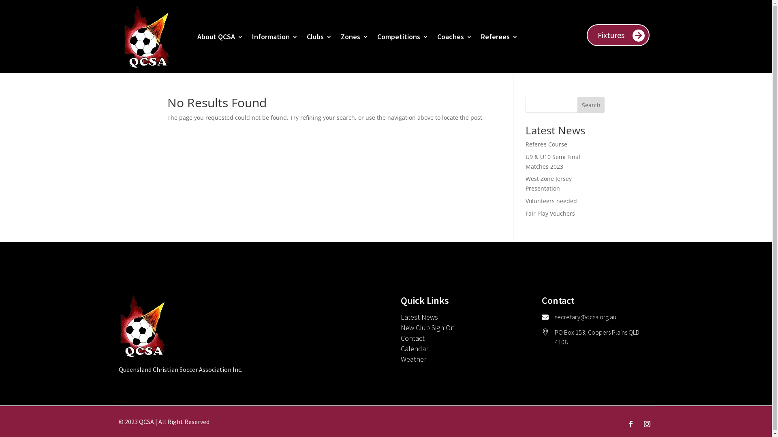  I want to click on Fixtures, so click(618, 35).